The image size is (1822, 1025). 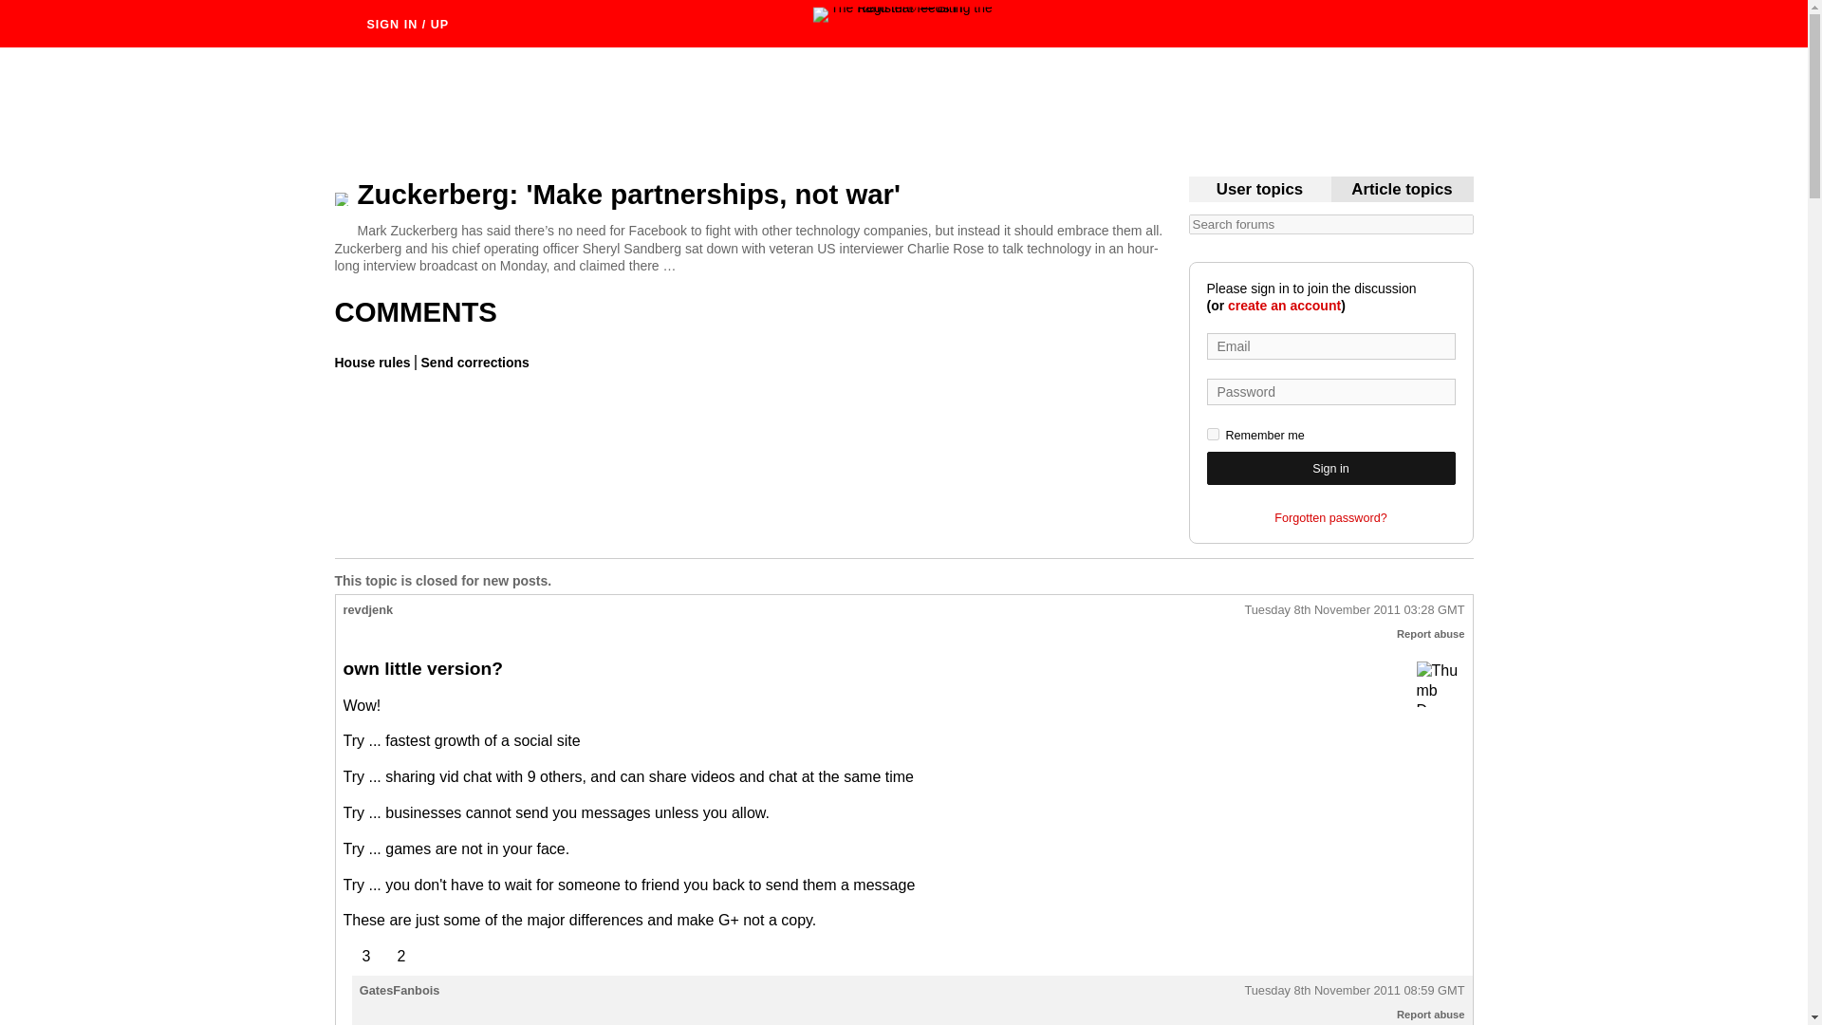 What do you see at coordinates (1354, 991) in the screenshot?
I see `Permalink to this post` at bounding box center [1354, 991].